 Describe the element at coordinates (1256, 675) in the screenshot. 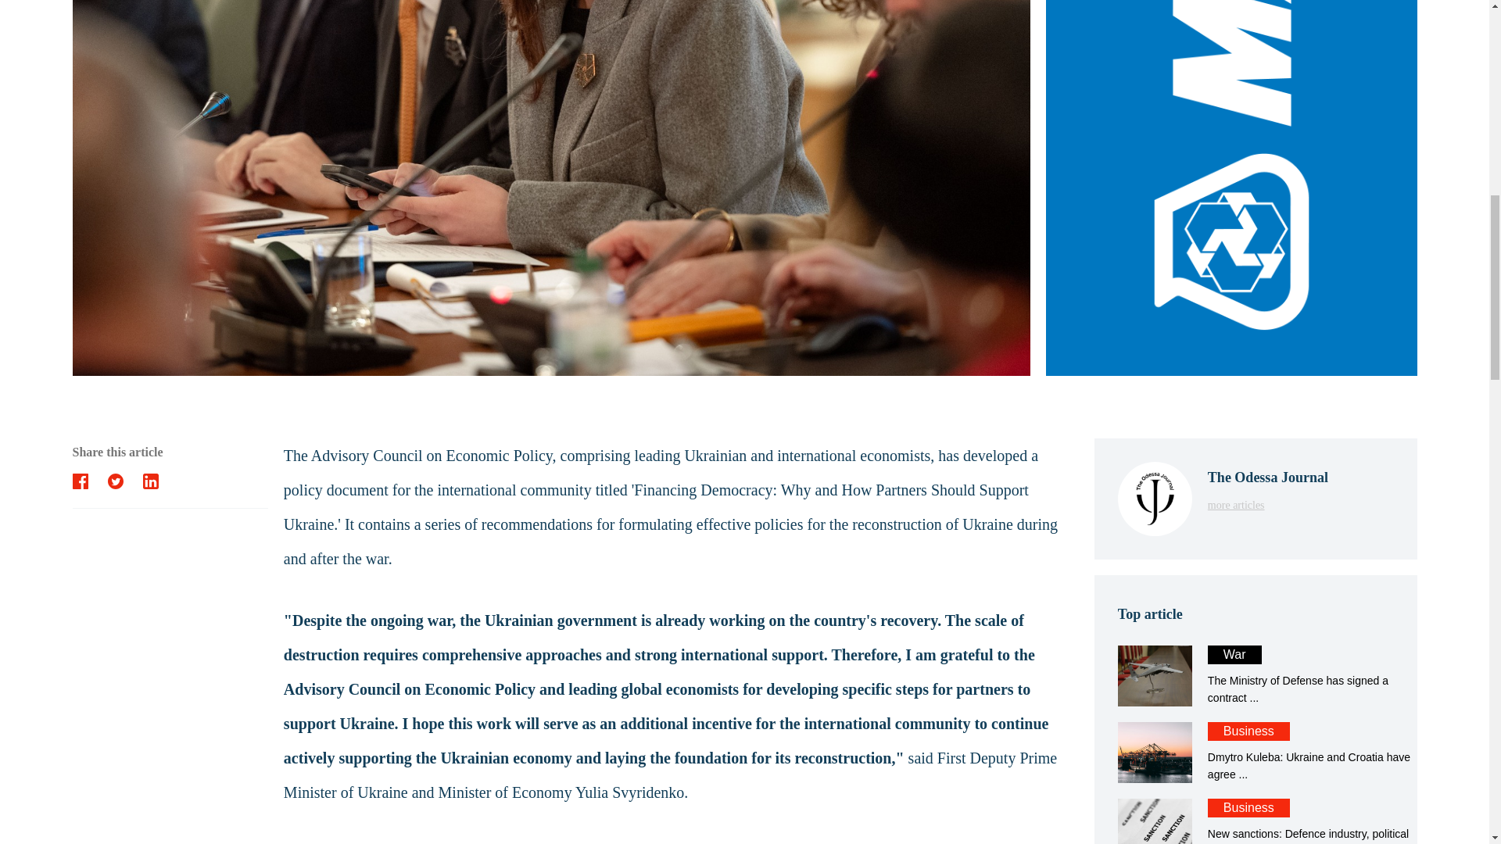

I see `Read` at that location.